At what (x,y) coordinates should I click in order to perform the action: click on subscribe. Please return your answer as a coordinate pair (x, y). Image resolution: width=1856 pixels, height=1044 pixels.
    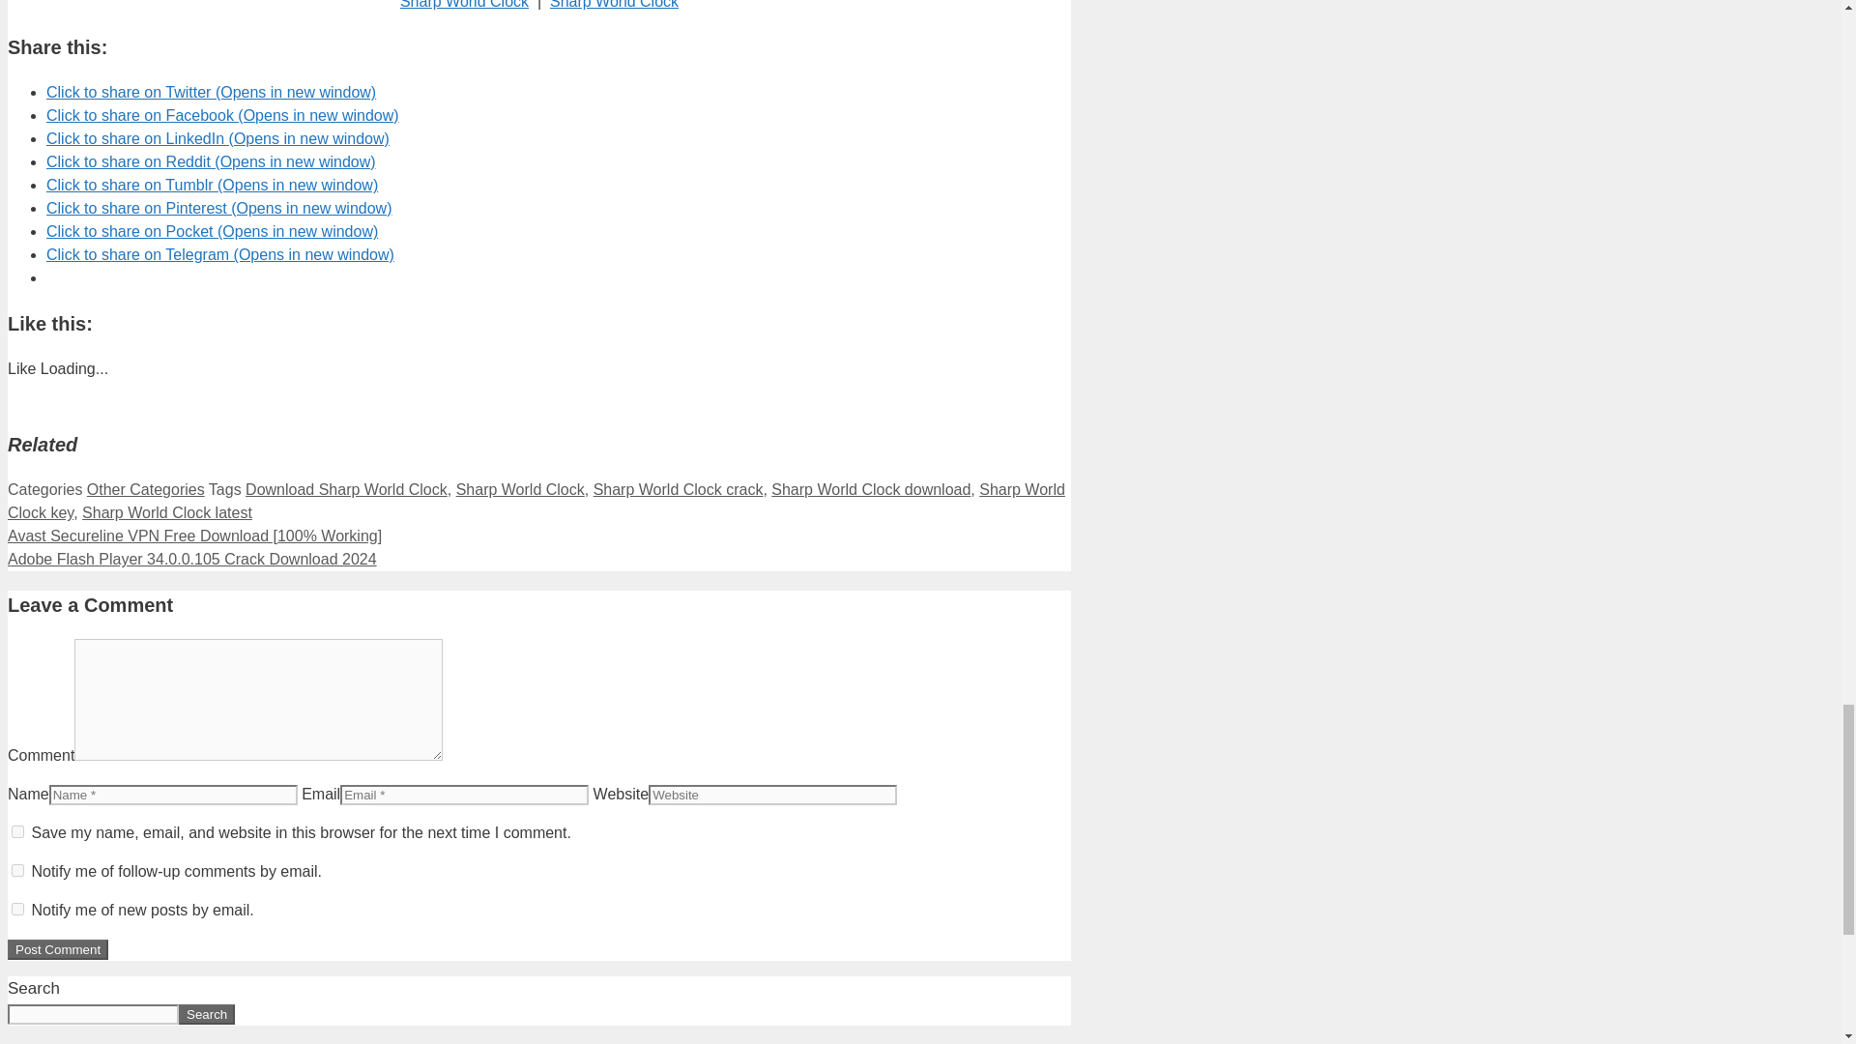
    Looking at the image, I should click on (17, 870).